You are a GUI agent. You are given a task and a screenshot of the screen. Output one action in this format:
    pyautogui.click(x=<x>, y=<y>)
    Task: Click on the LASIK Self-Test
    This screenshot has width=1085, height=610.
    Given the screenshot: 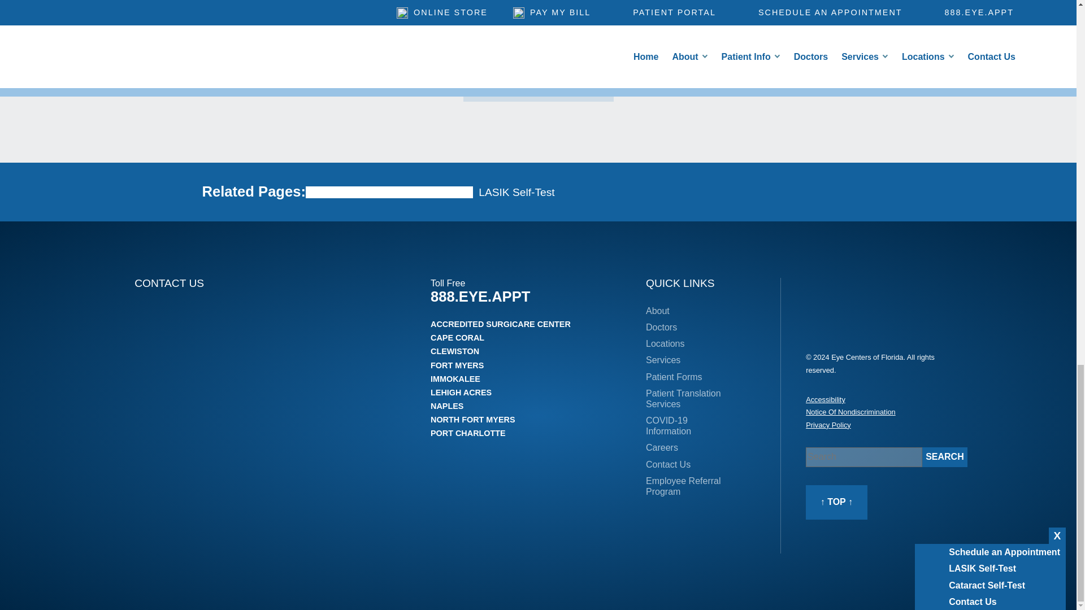 What is the action you would take?
    pyautogui.click(x=517, y=192)
    